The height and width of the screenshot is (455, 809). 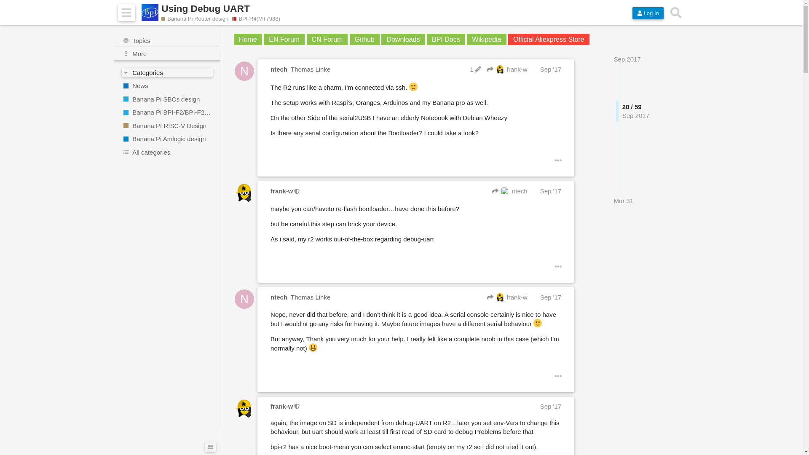 I want to click on All topics, so click(x=167, y=40).